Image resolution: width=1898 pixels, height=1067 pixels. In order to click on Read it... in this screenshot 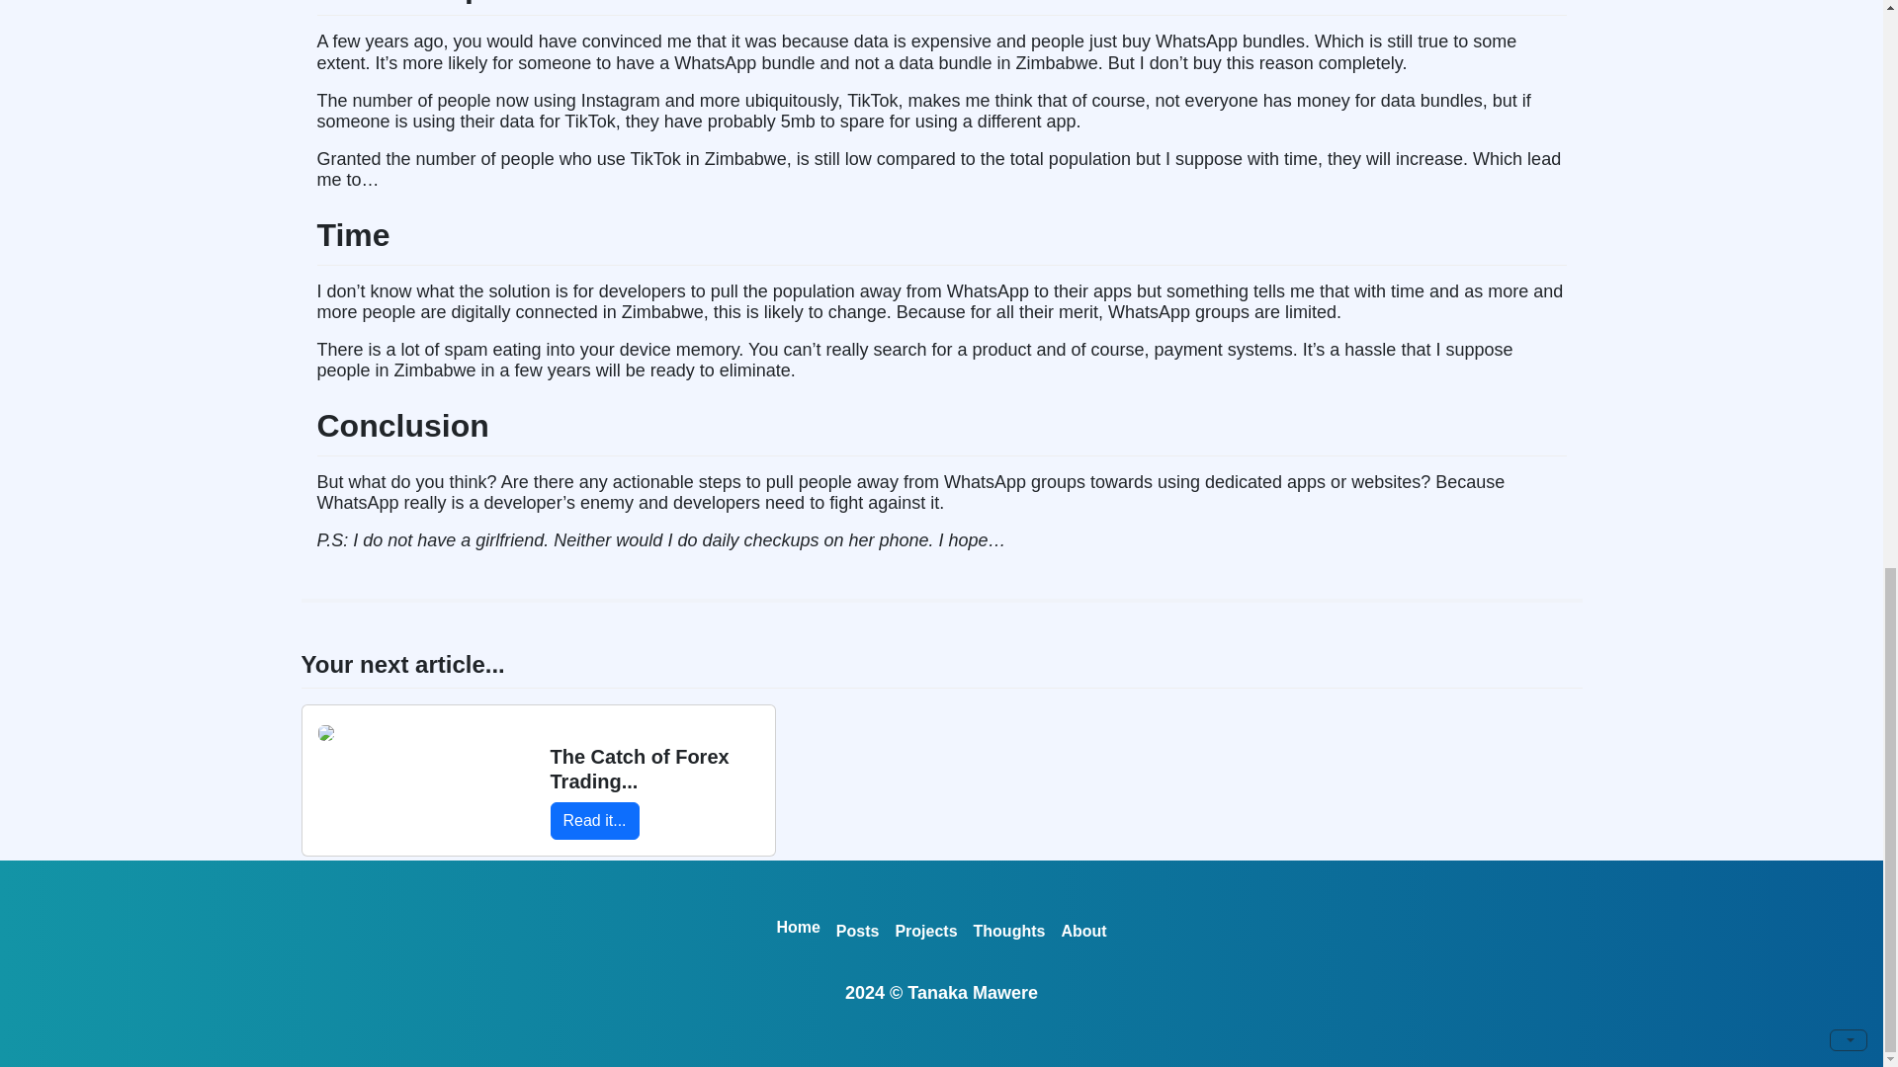, I will do `click(593, 820)`.